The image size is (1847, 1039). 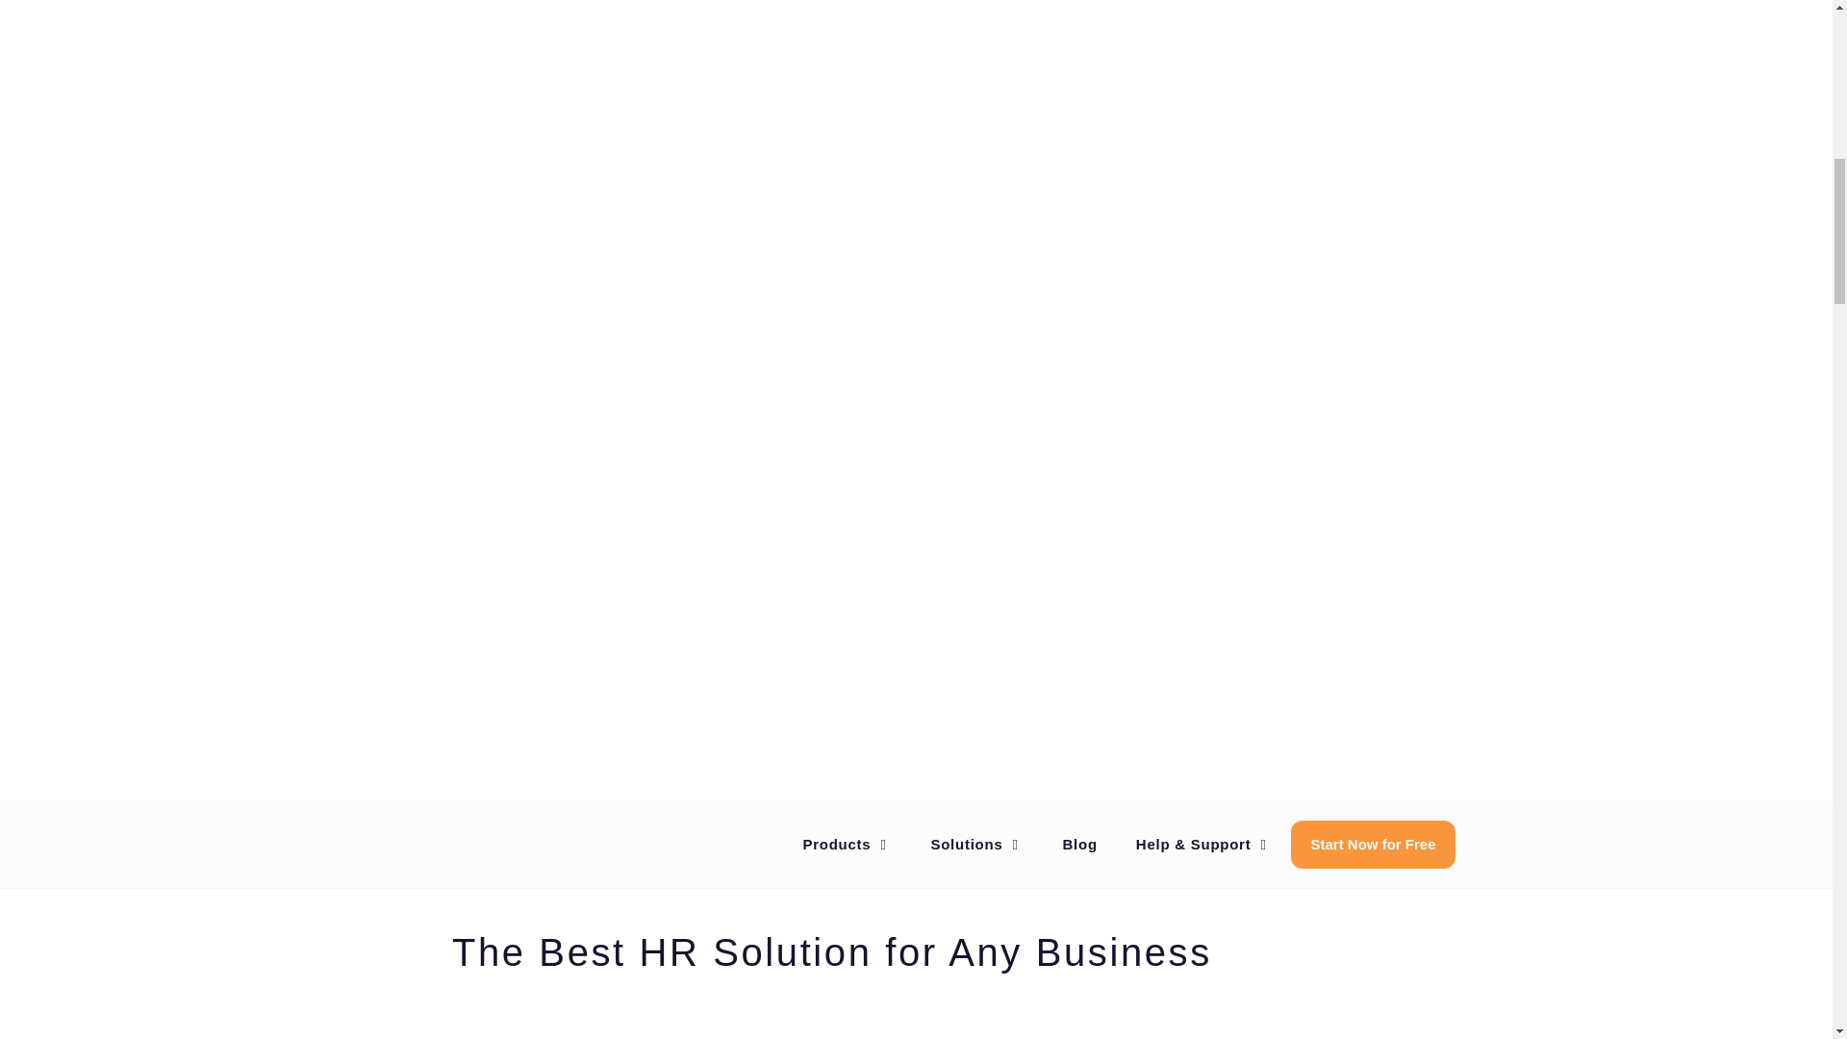 I want to click on Solutions, so click(x=976, y=843).